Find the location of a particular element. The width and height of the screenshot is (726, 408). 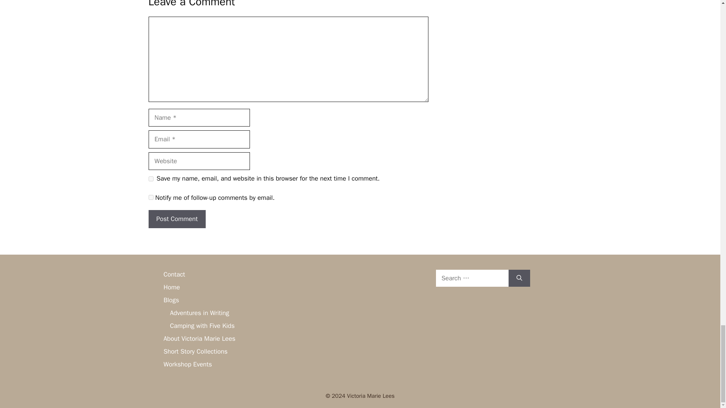

subscribe is located at coordinates (150, 197).